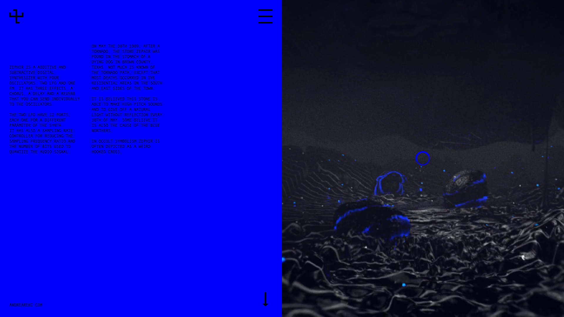 This screenshot has height=317, width=564. What do you see at coordinates (26, 305) in the screenshot?
I see `ANDREARENI.COM` at bounding box center [26, 305].